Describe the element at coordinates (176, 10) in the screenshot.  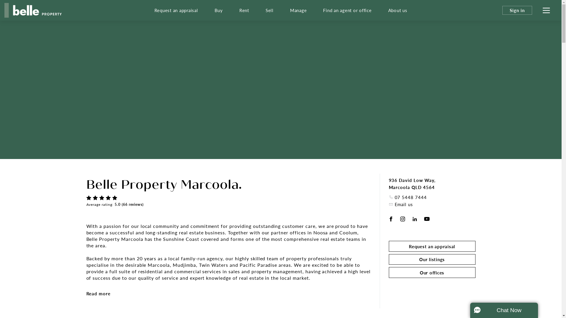
I see `Request an appraisal` at that location.